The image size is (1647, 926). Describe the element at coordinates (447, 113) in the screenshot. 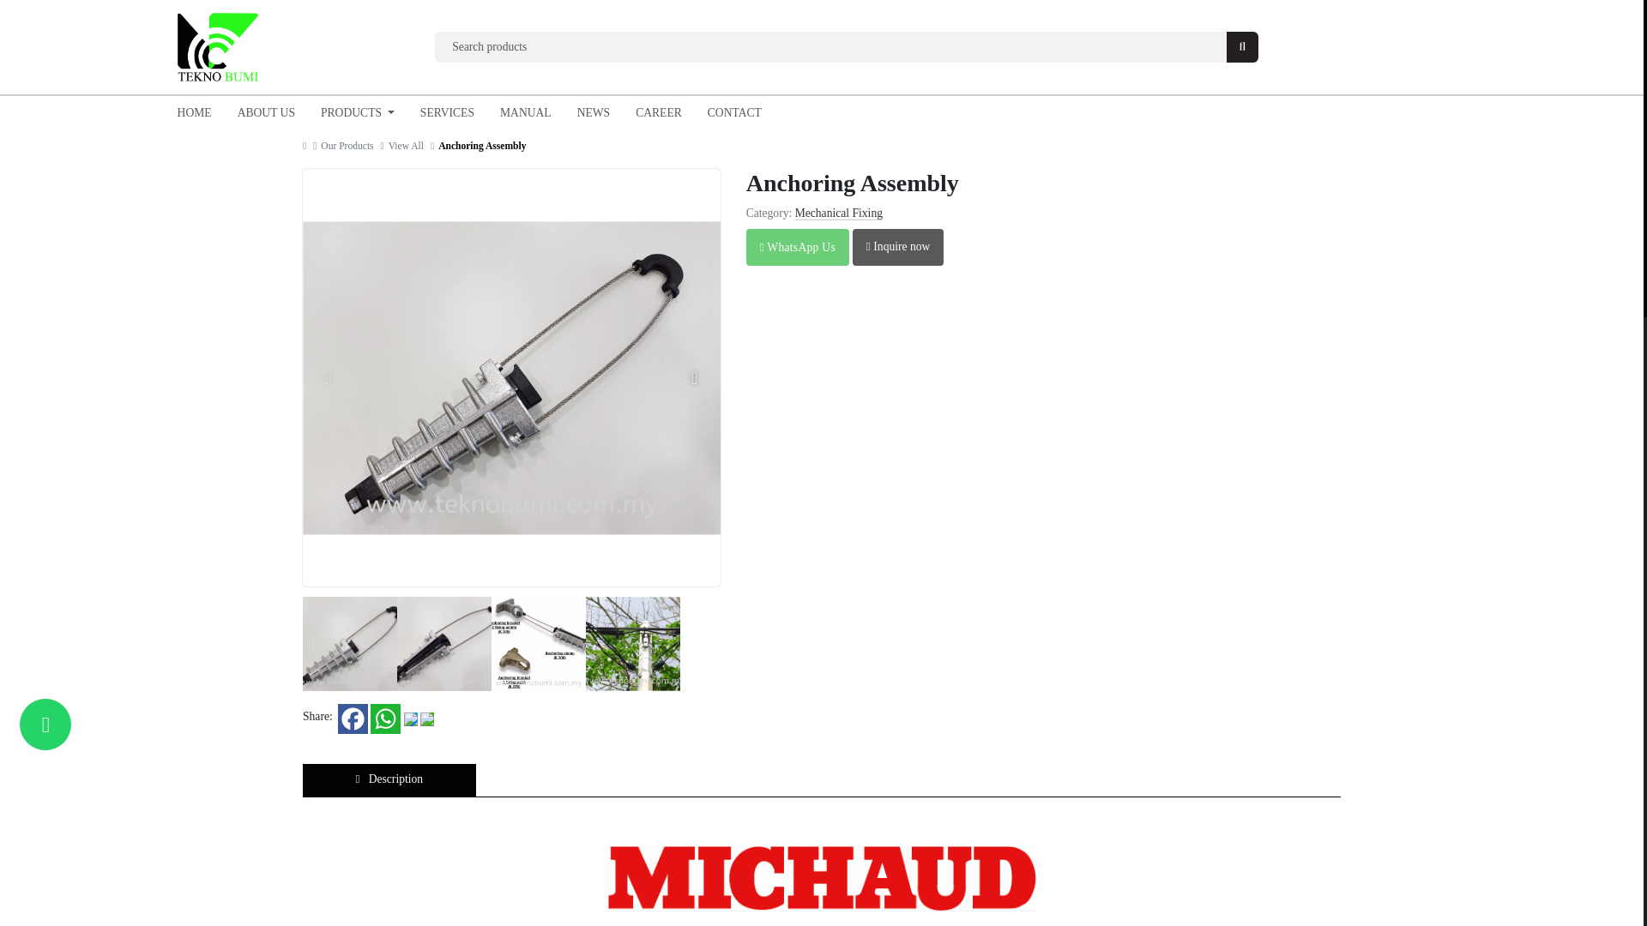

I see `SERVICES` at that location.